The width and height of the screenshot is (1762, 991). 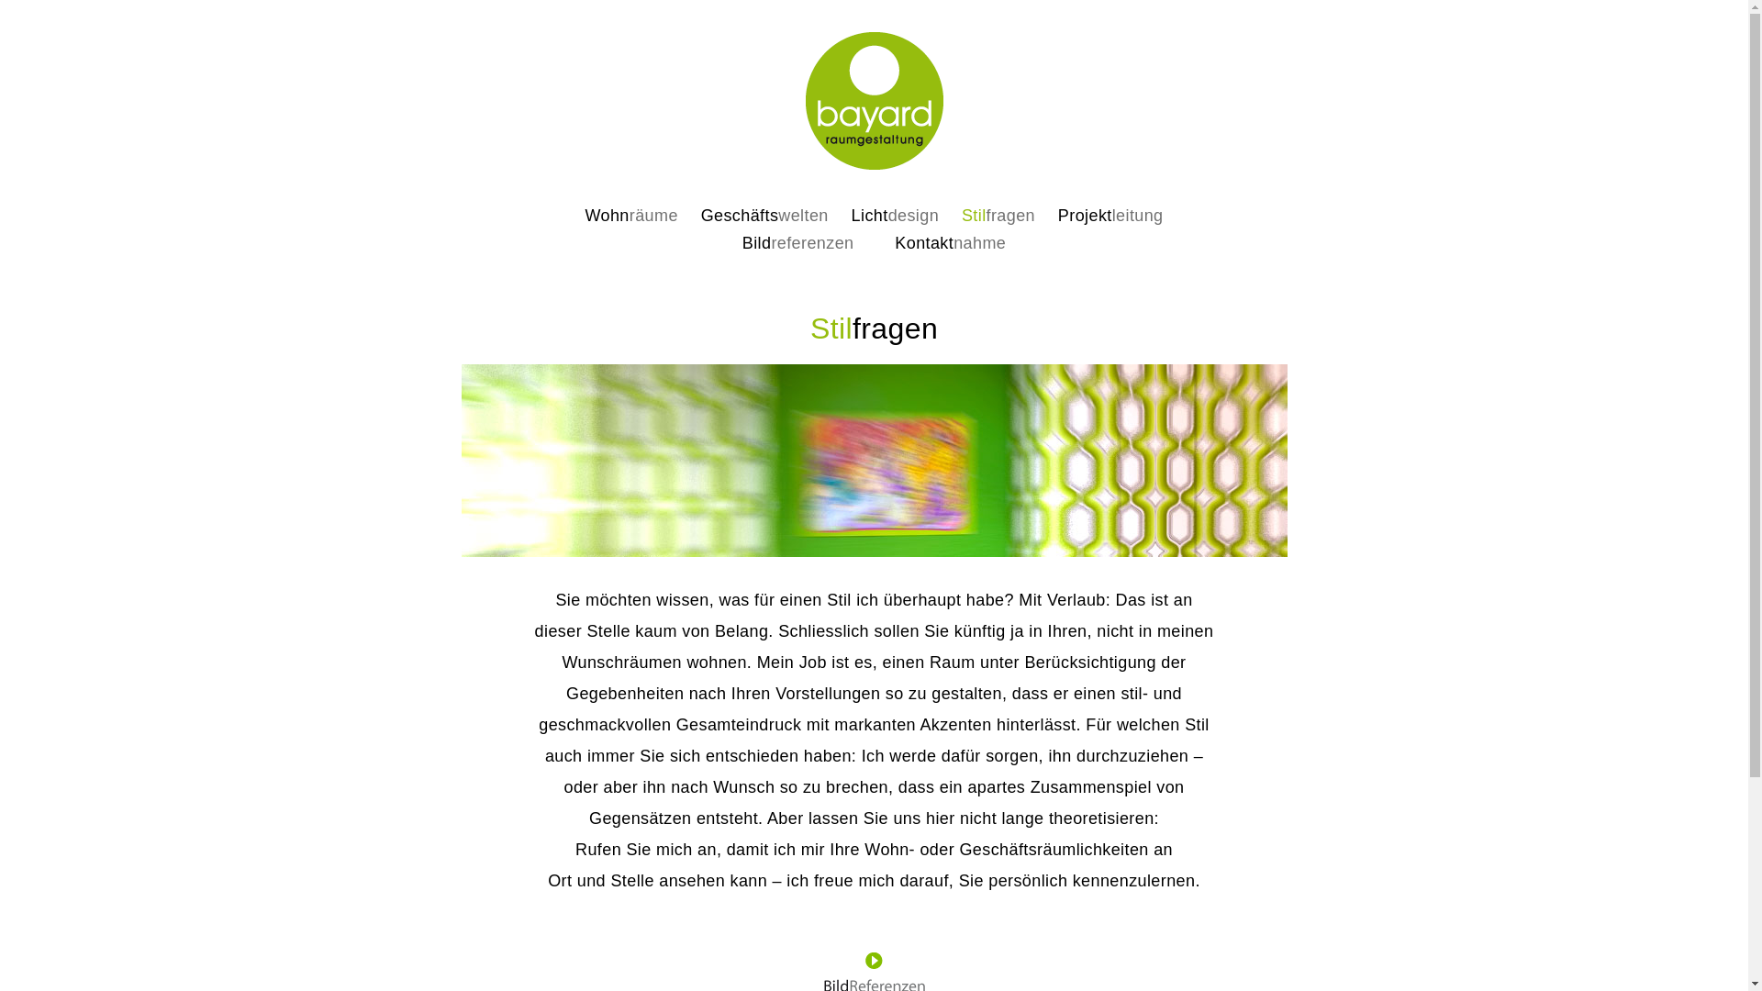 I want to click on Projektleitung, so click(x=1110, y=216).